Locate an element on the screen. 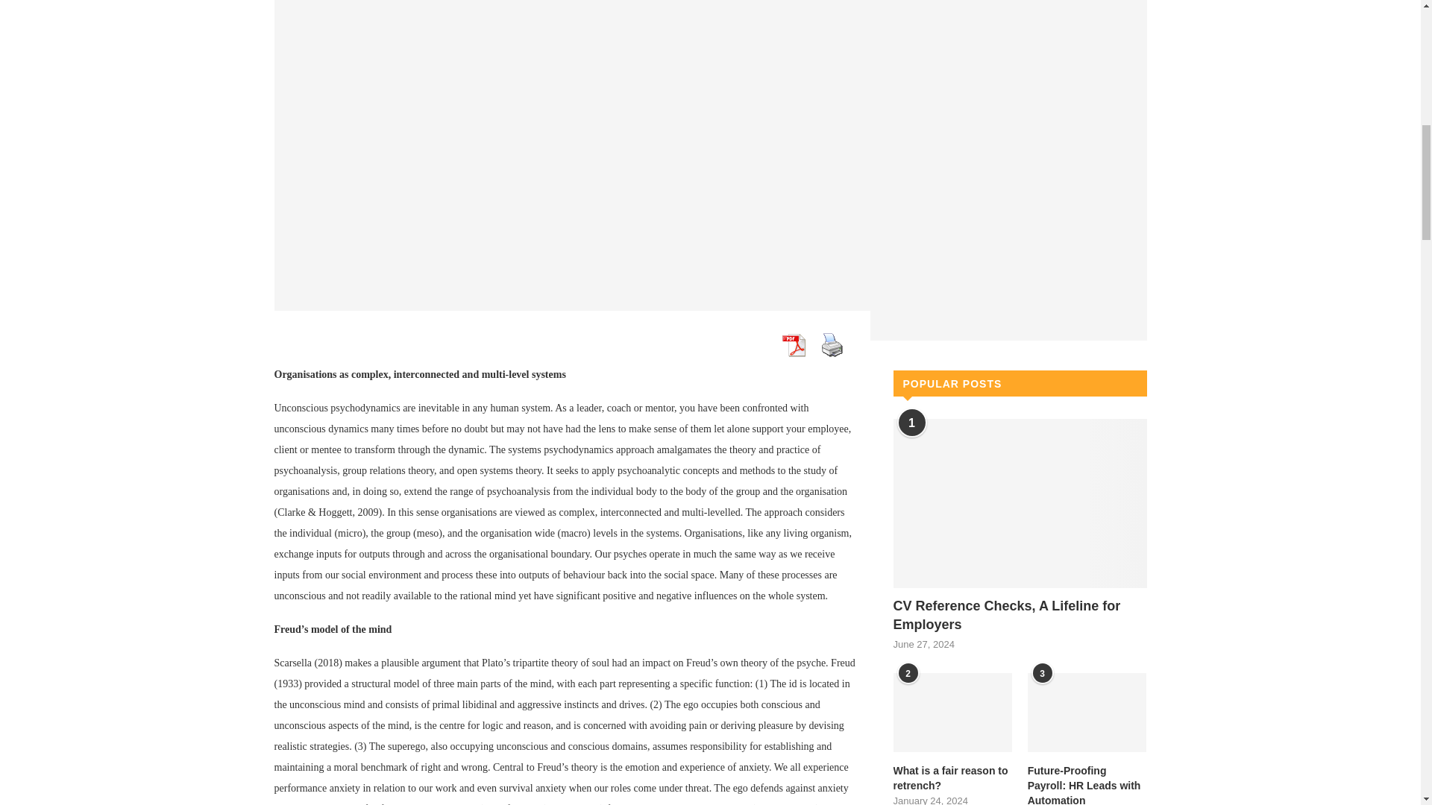 This screenshot has height=805, width=1432. CV Reference Checks, A Lifeline for Employers is located at coordinates (1020, 616).